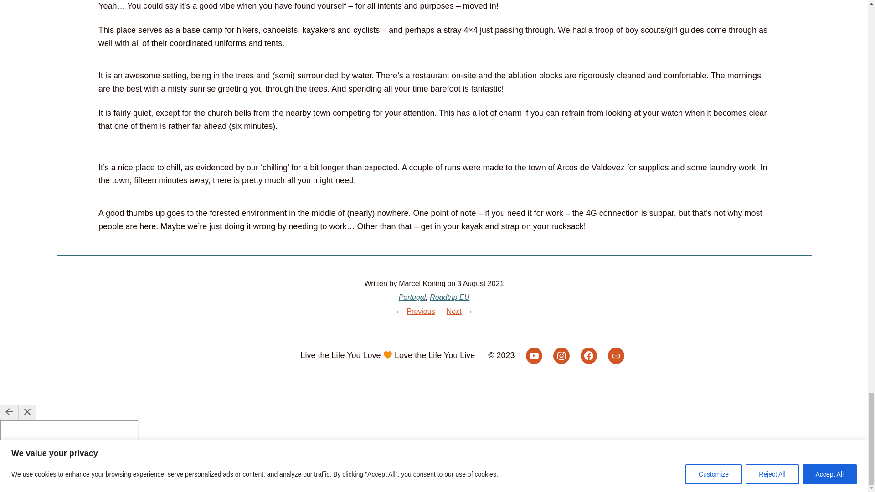 This screenshot has width=875, height=492. What do you see at coordinates (561, 355) in the screenshot?
I see `Instagram` at bounding box center [561, 355].